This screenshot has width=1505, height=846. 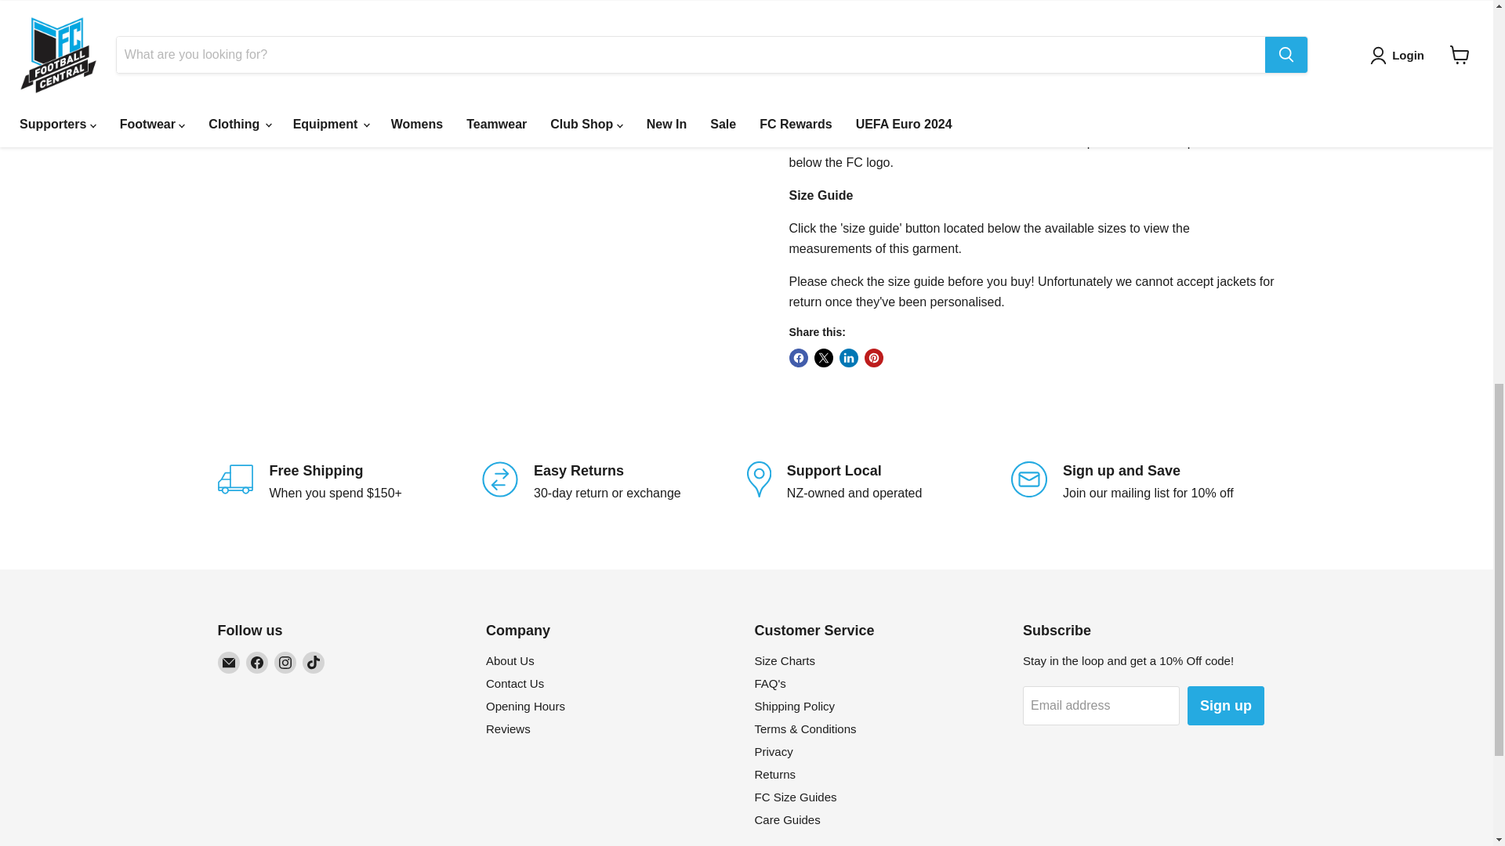 What do you see at coordinates (314, 662) in the screenshot?
I see `TikTok` at bounding box center [314, 662].